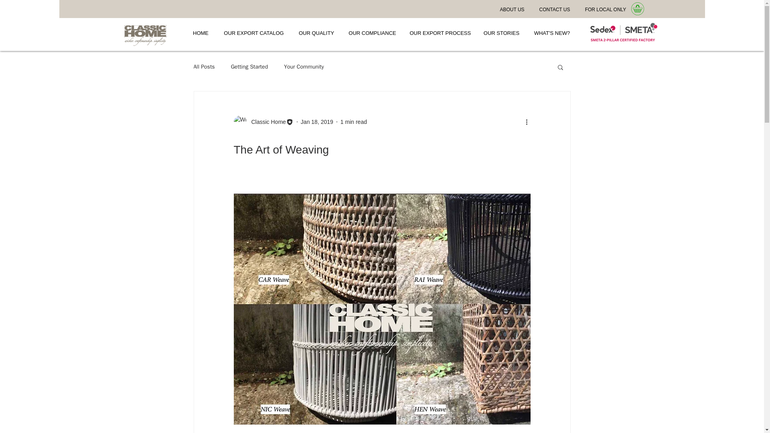 Image resolution: width=770 pixels, height=433 pixels. What do you see at coordinates (204, 67) in the screenshot?
I see `All Posts` at bounding box center [204, 67].